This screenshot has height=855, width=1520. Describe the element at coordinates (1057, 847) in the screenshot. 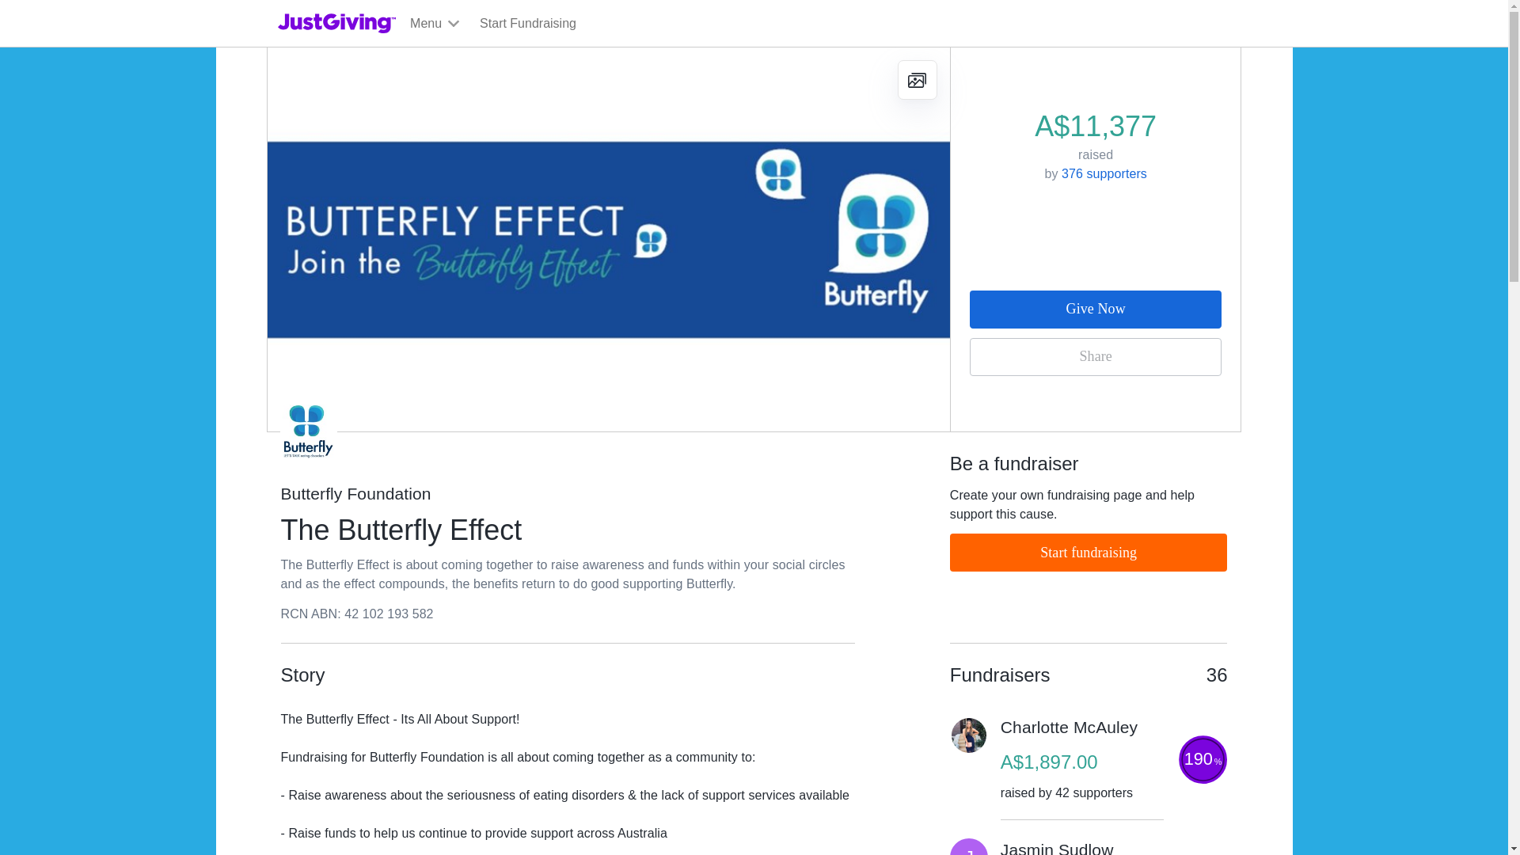

I see `Jasmin Sudlow` at that location.